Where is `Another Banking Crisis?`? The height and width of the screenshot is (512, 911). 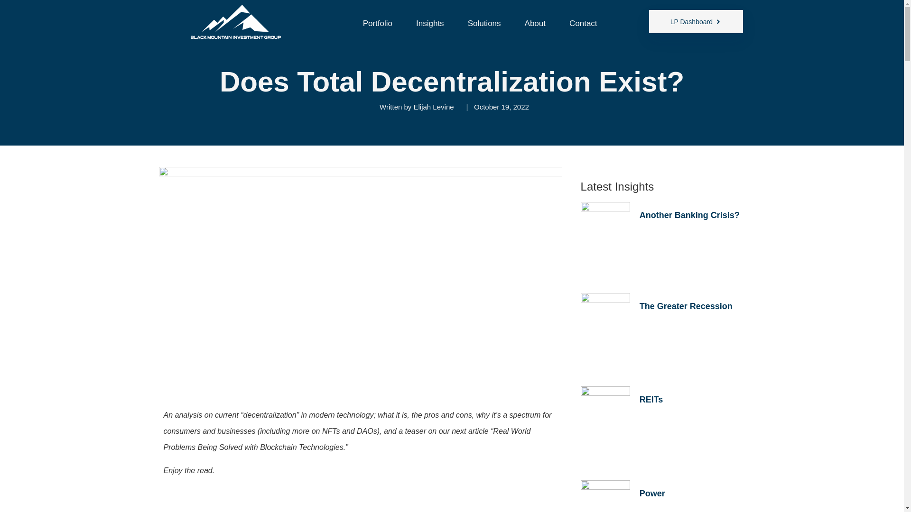 Another Banking Crisis? is located at coordinates (689, 215).